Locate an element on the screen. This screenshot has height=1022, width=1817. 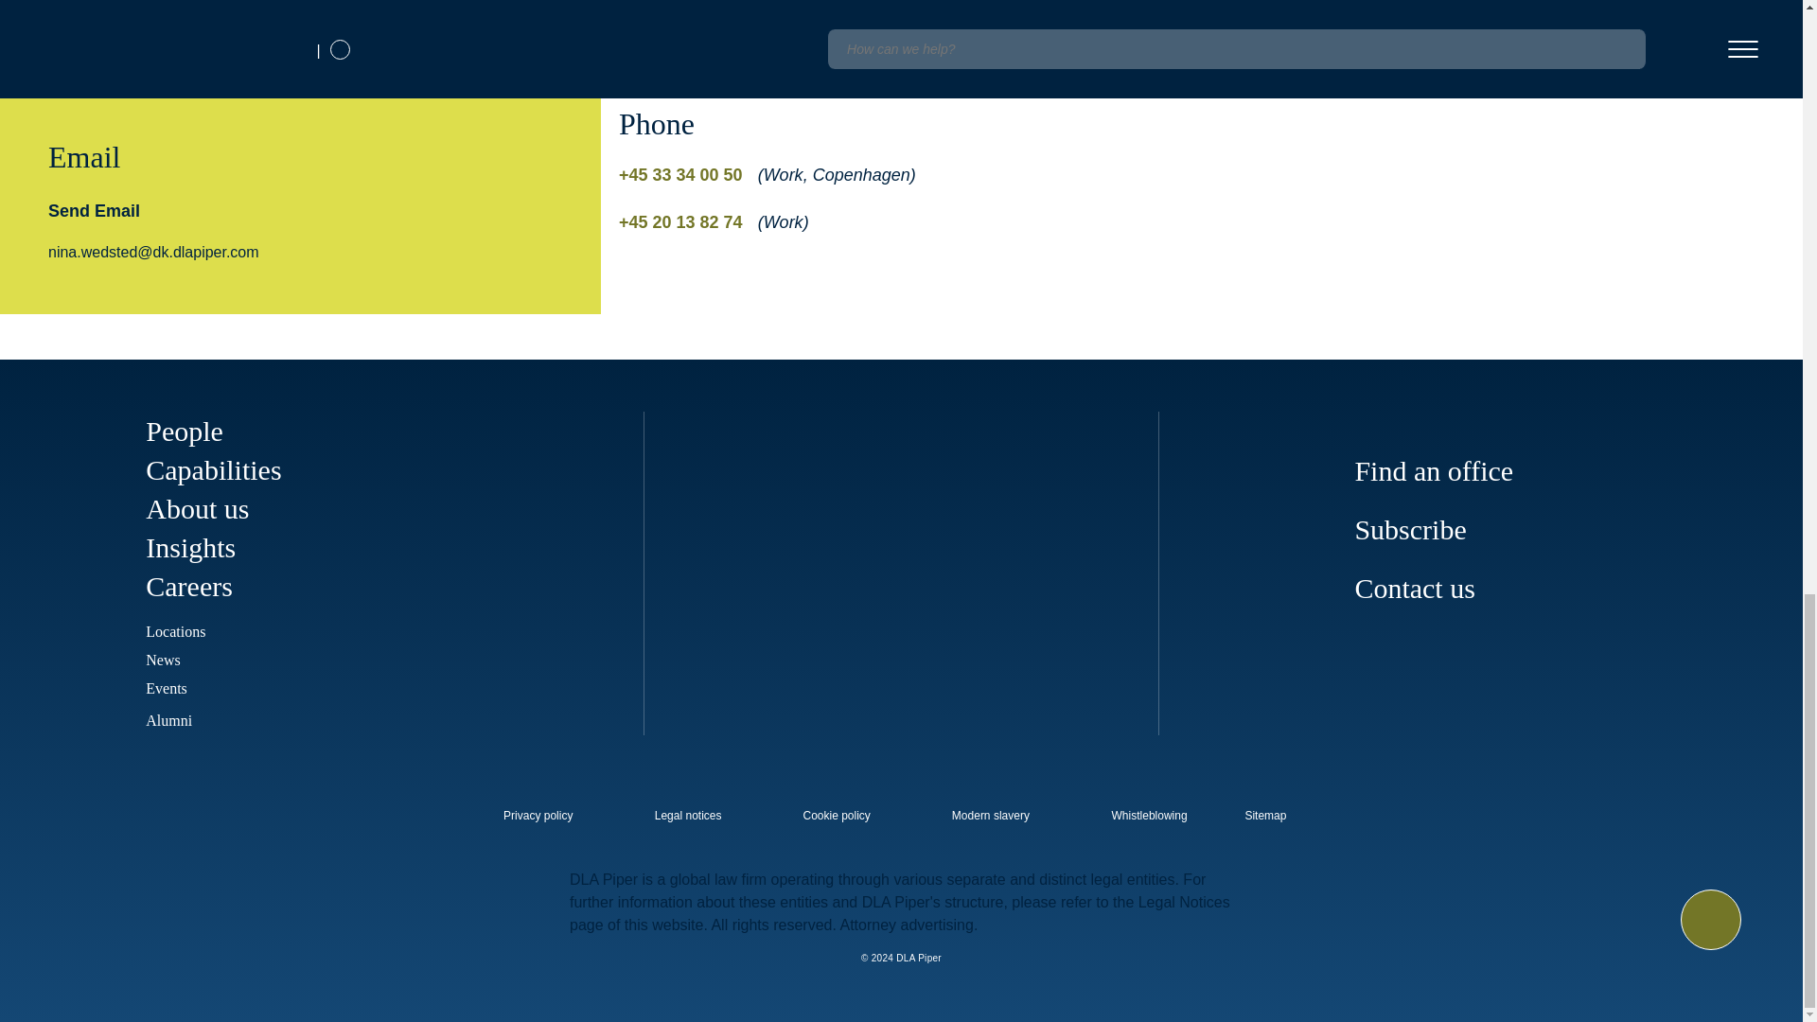
internal is located at coordinates (687, 816).